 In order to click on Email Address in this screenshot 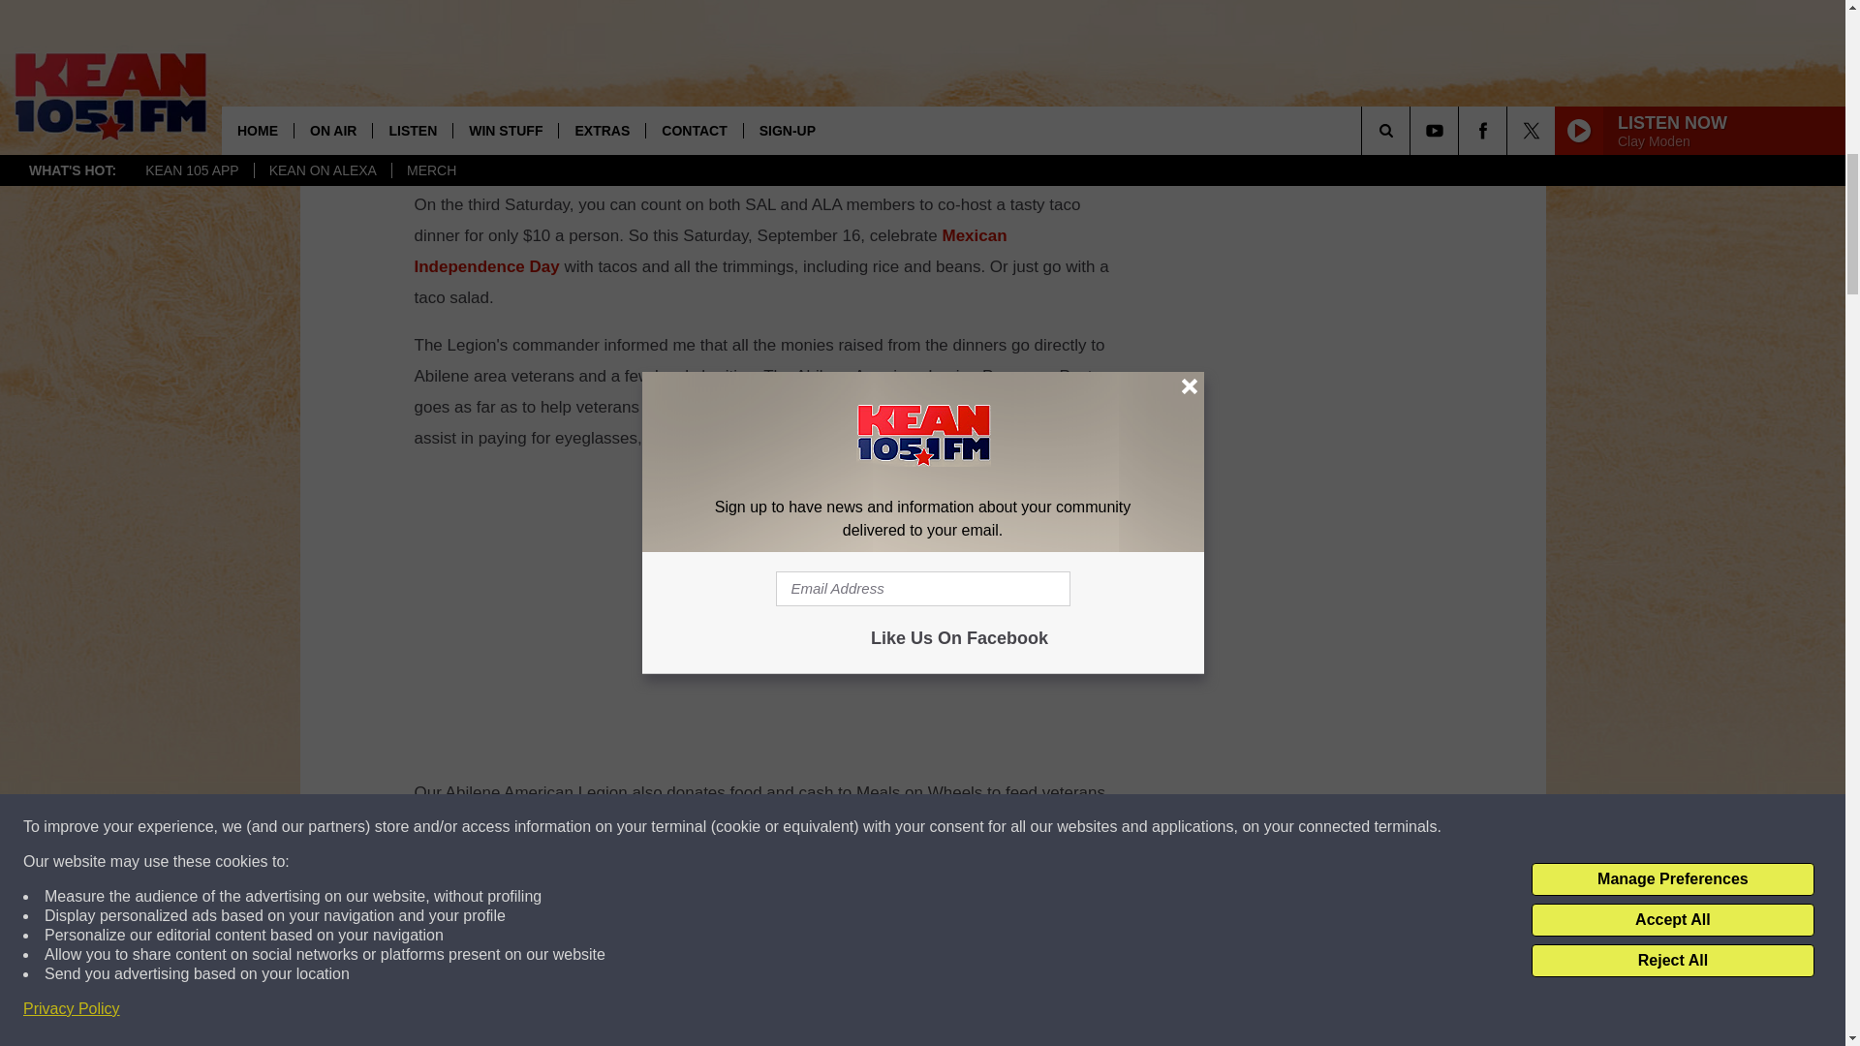, I will do `click(767, 1022)`.